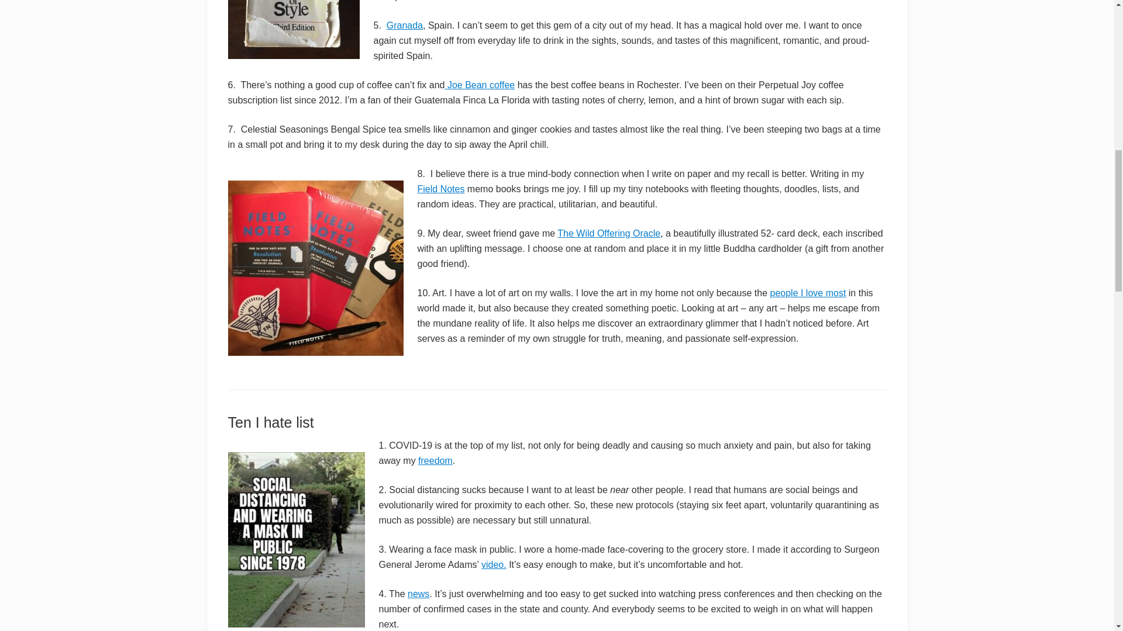 The image size is (1123, 631). Describe the element at coordinates (441, 189) in the screenshot. I see `Field Notes` at that location.